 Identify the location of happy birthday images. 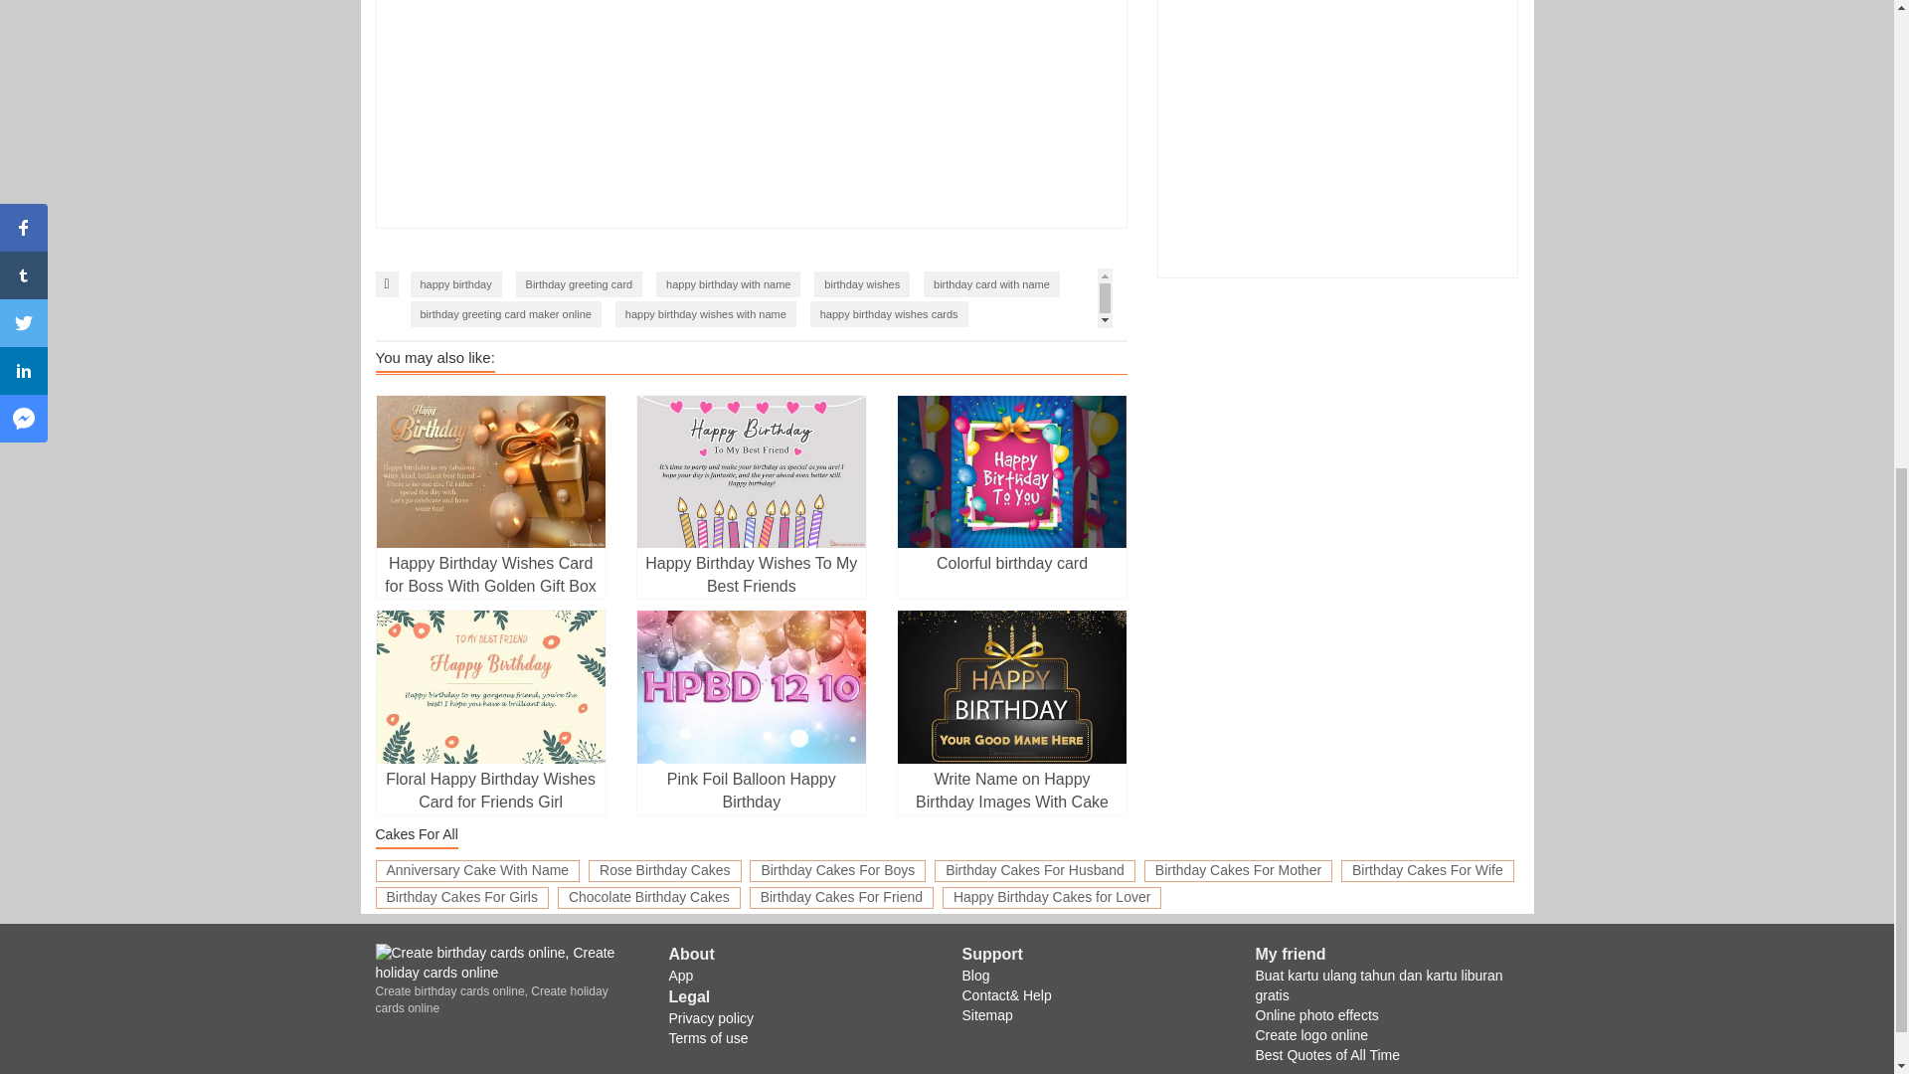
(475, 373).